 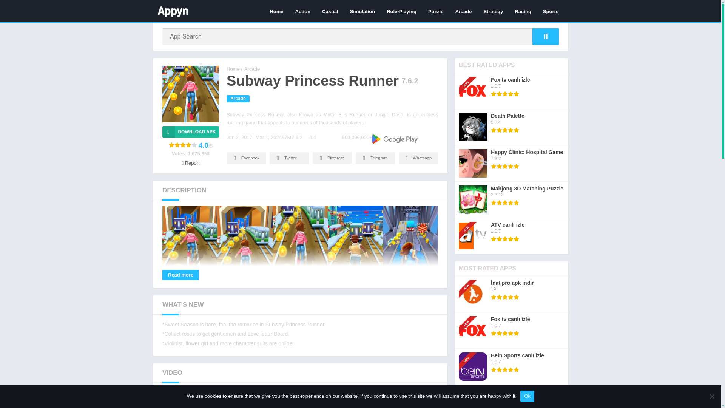 What do you see at coordinates (332, 158) in the screenshot?
I see `Pinterest` at bounding box center [332, 158].